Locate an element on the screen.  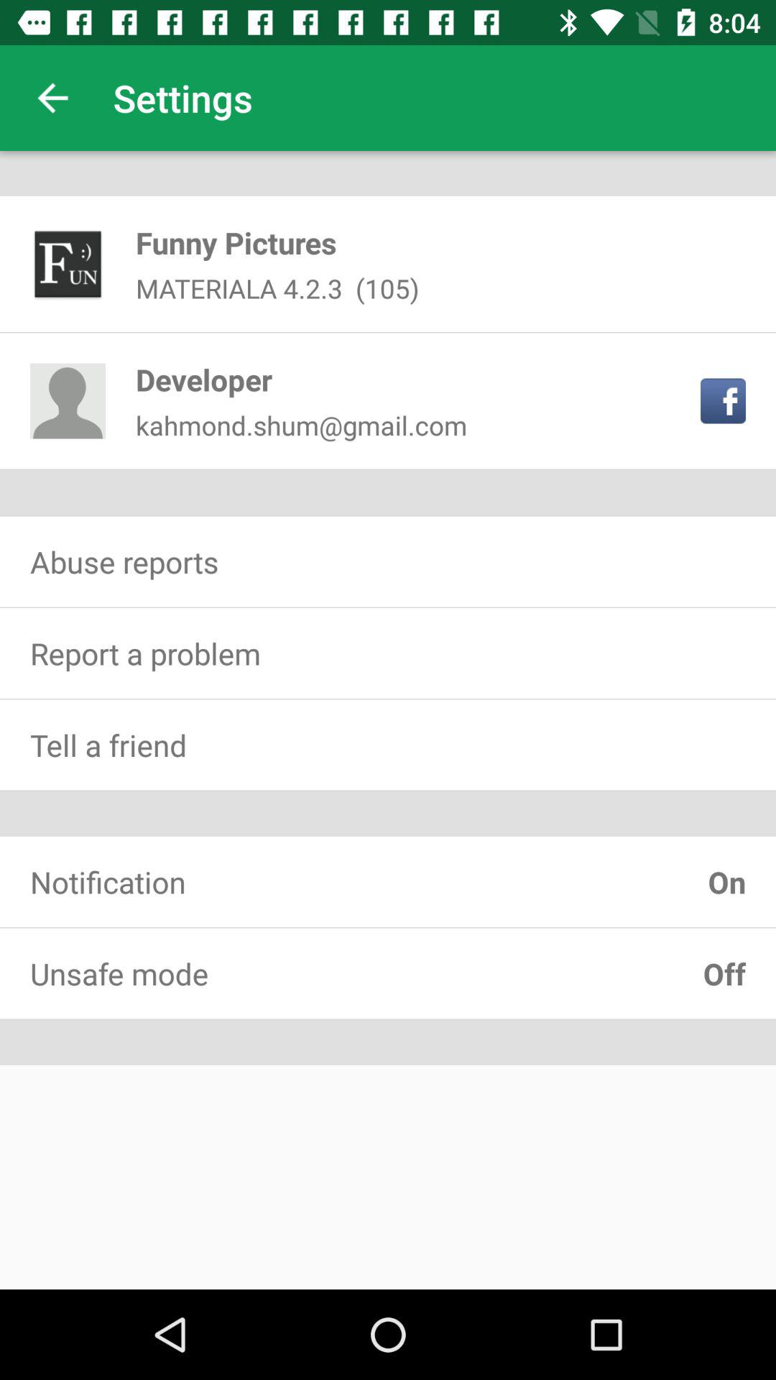
launch tell a friend icon is located at coordinates (388, 745).